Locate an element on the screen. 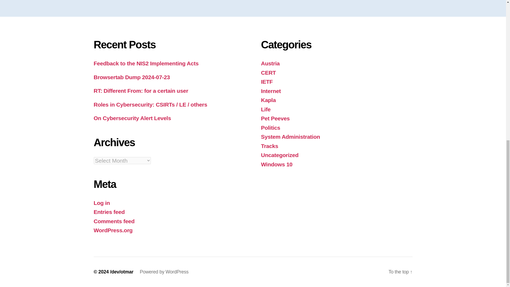 The image size is (510, 287). Kapla is located at coordinates (268, 100).